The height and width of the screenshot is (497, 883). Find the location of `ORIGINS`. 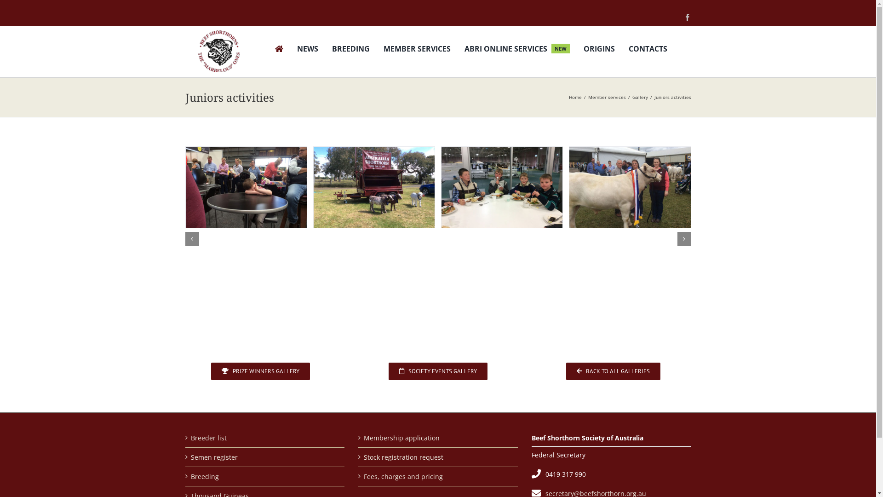

ORIGINS is located at coordinates (599, 50).